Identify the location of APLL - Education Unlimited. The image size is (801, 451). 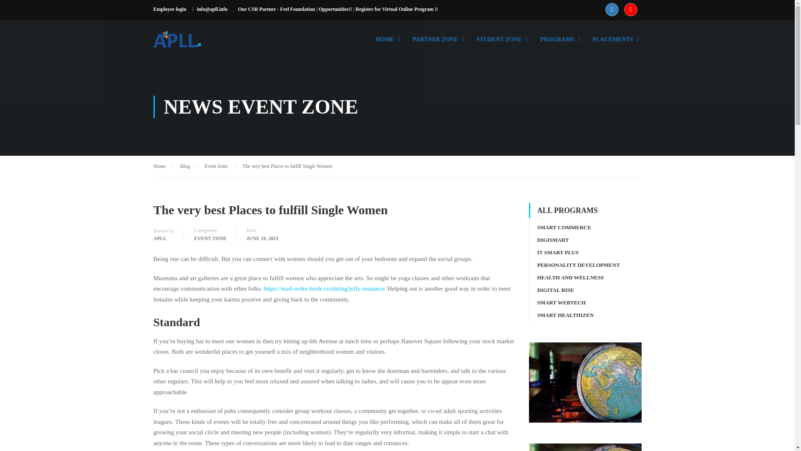
(185, 43).